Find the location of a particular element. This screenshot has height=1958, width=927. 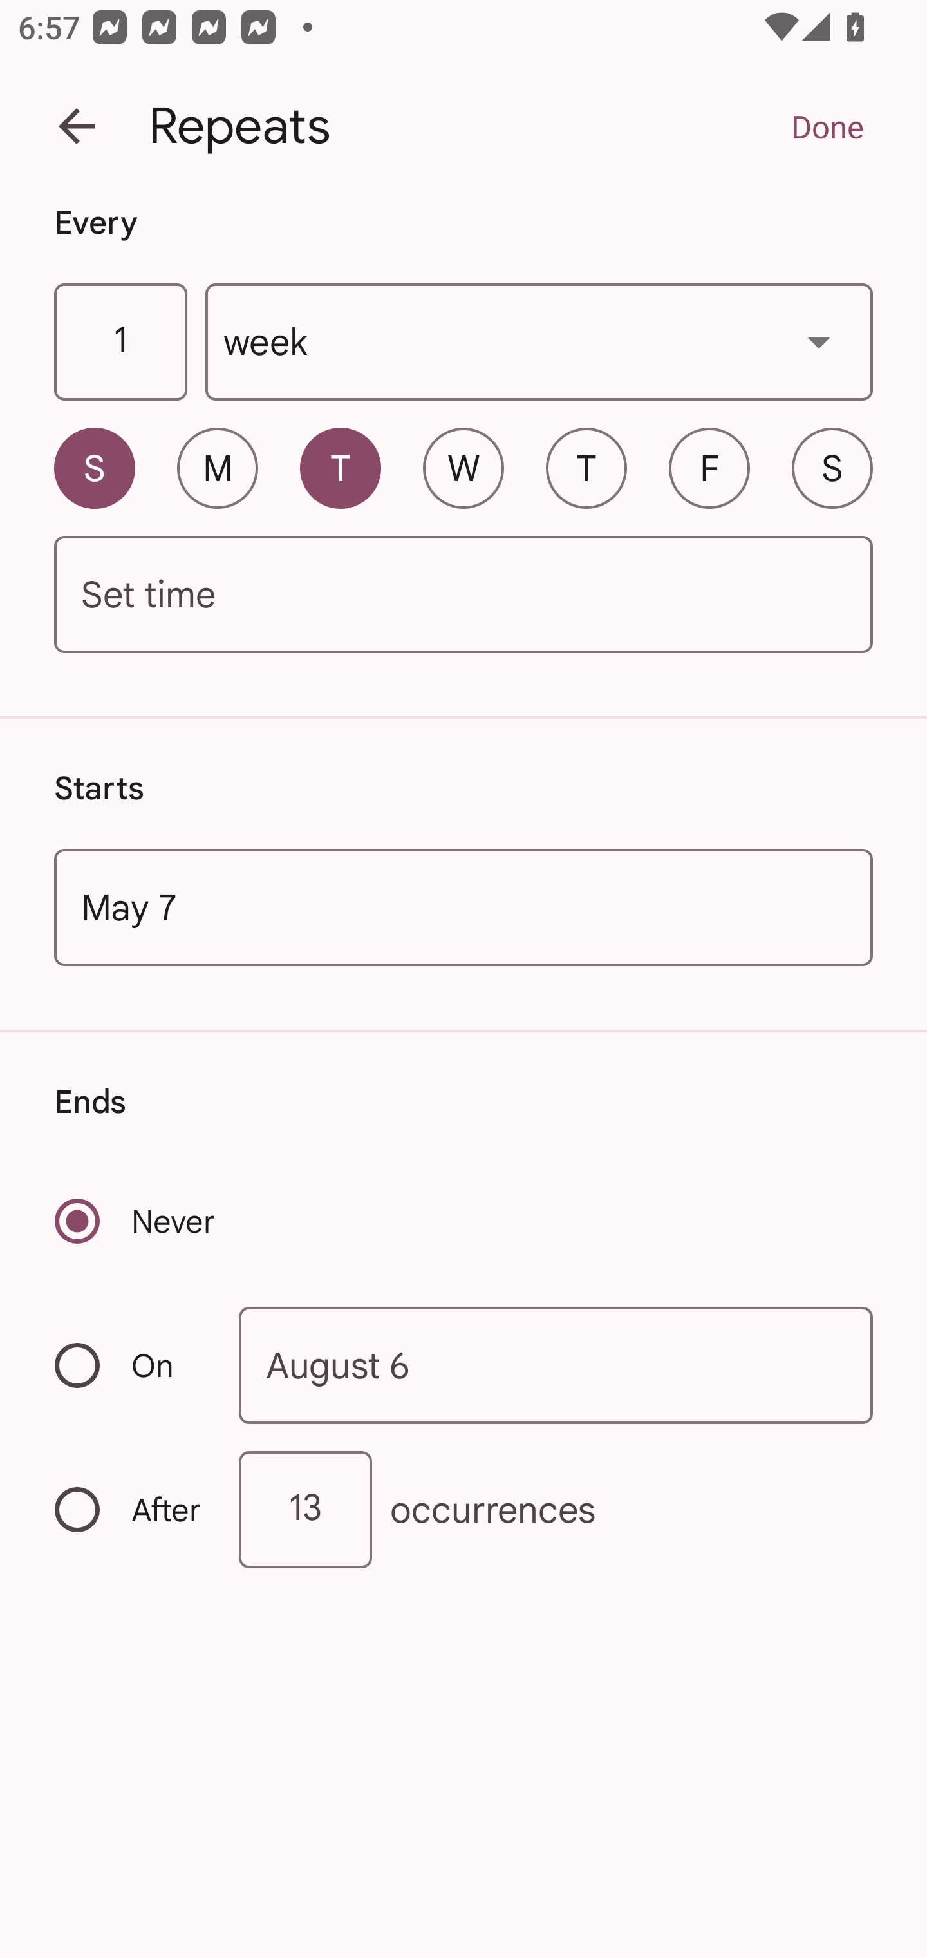

Show dropdown menu is located at coordinates (819, 341).